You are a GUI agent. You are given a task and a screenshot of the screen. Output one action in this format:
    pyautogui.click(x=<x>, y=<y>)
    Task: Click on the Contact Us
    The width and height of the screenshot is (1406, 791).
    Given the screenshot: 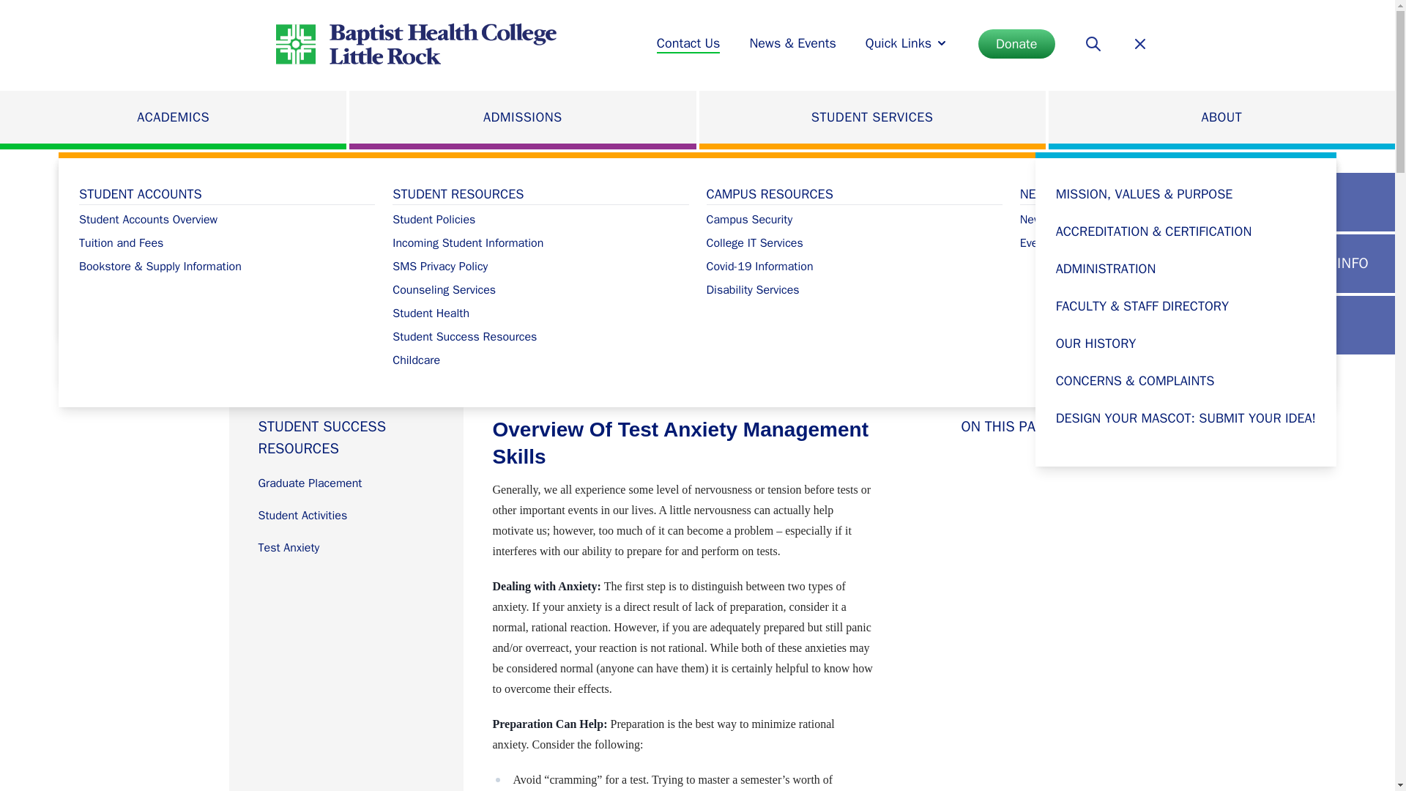 What is the action you would take?
    pyautogui.click(x=688, y=44)
    